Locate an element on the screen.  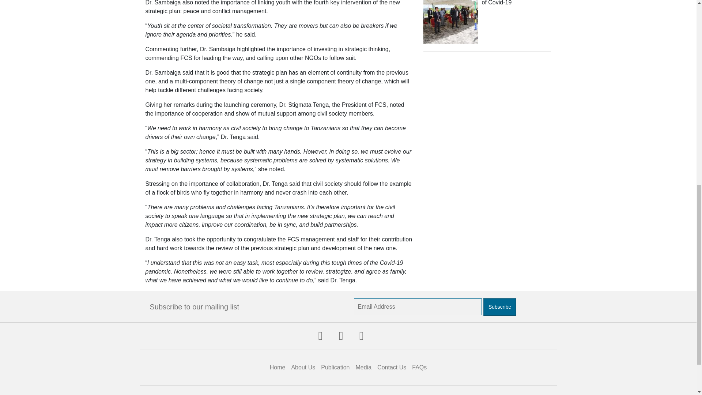
FAQs is located at coordinates (419, 367).